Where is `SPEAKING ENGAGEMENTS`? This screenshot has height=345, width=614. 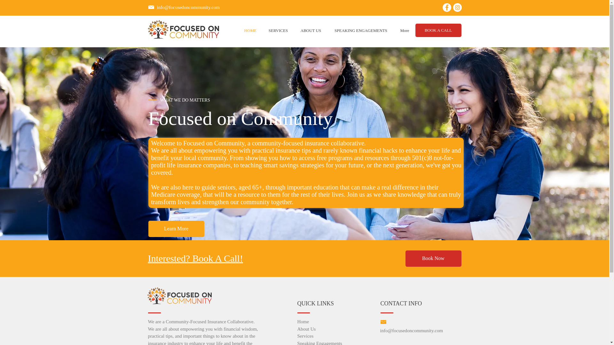
SPEAKING ENGAGEMENTS is located at coordinates (361, 30).